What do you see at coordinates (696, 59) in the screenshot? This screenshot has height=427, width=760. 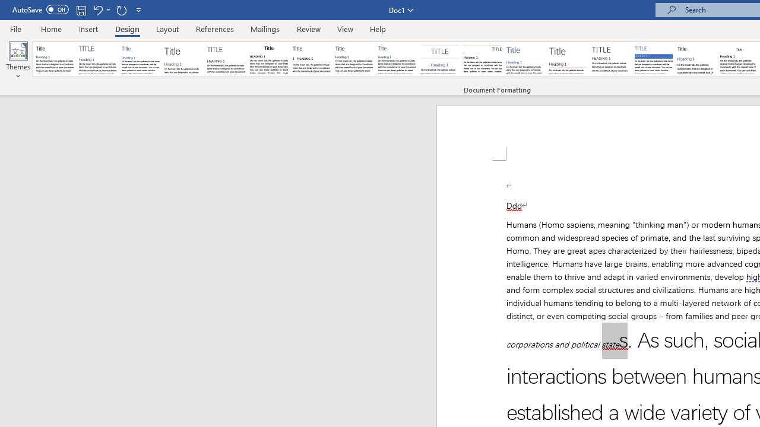 I see `Word` at bounding box center [696, 59].